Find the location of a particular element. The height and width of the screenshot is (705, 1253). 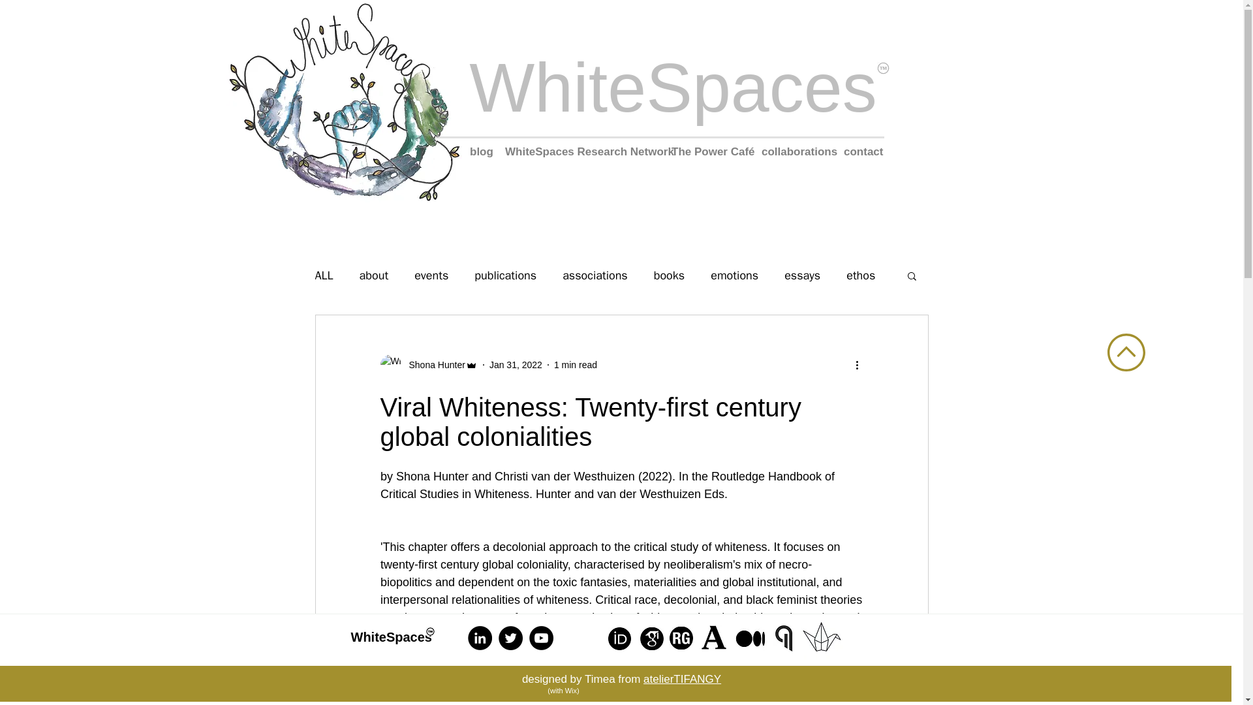

Jan 31, 2022 is located at coordinates (516, 364).